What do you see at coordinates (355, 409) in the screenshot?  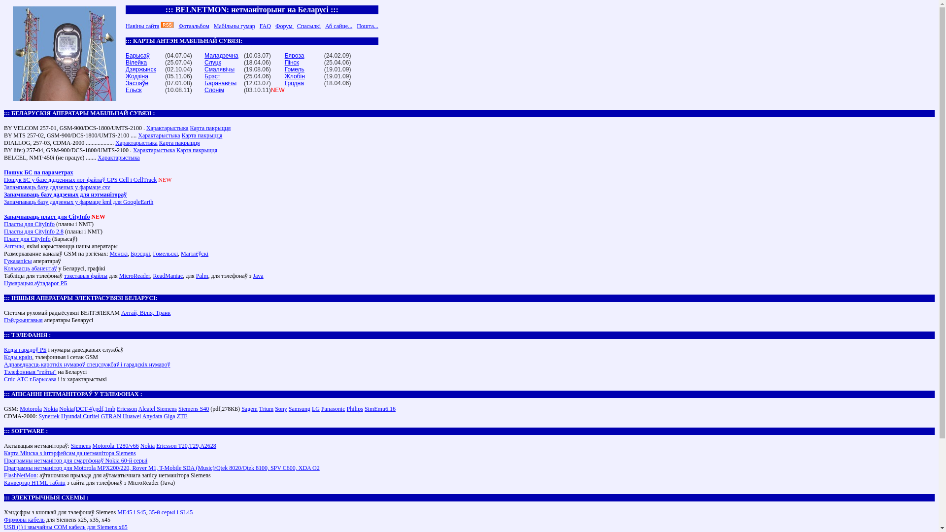 I see `Philips` at bounding box center [355, 409].